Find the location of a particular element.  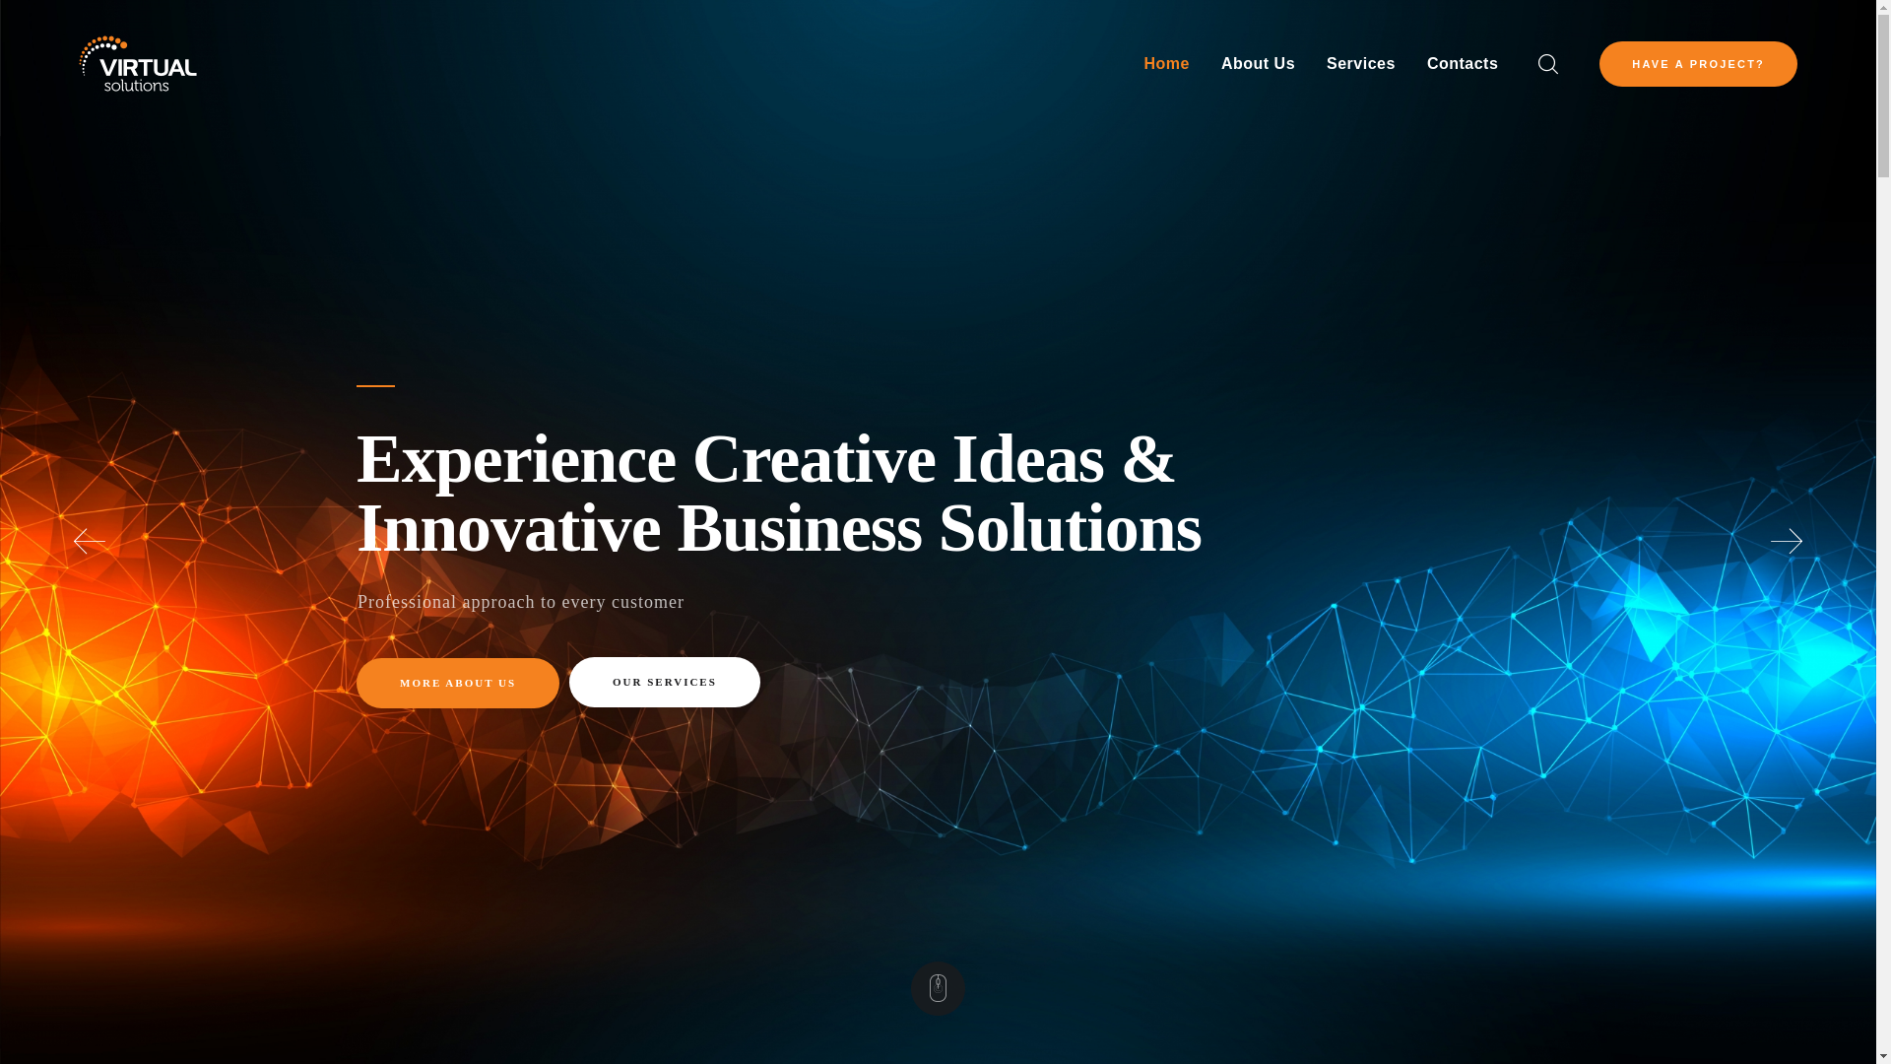

HAVE A PROJECT? is located at coordinates (1698, 63).